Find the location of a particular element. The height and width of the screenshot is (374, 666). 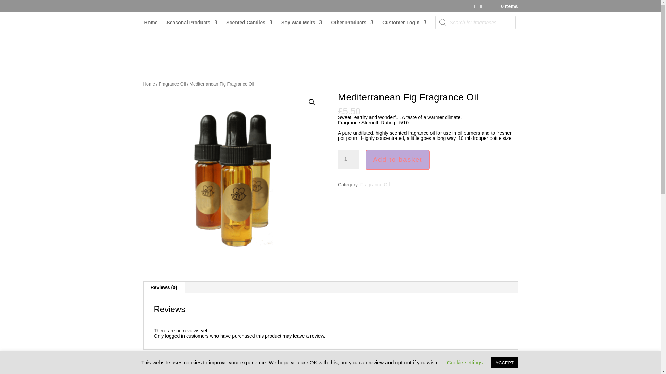

1 is located at coordinates (348, 159).